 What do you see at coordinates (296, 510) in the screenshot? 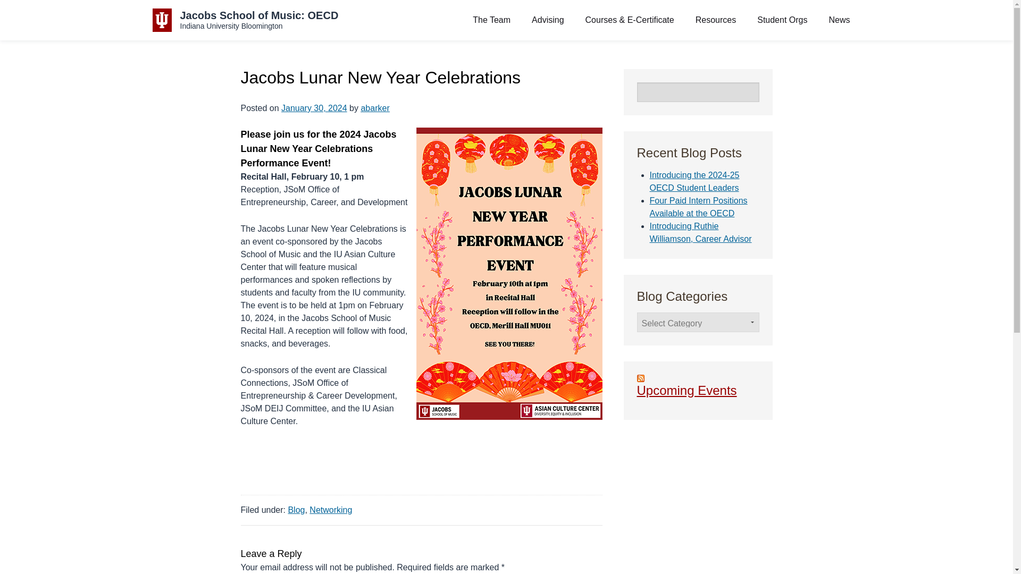
I see `Blog` at bounding box center [296, 510].